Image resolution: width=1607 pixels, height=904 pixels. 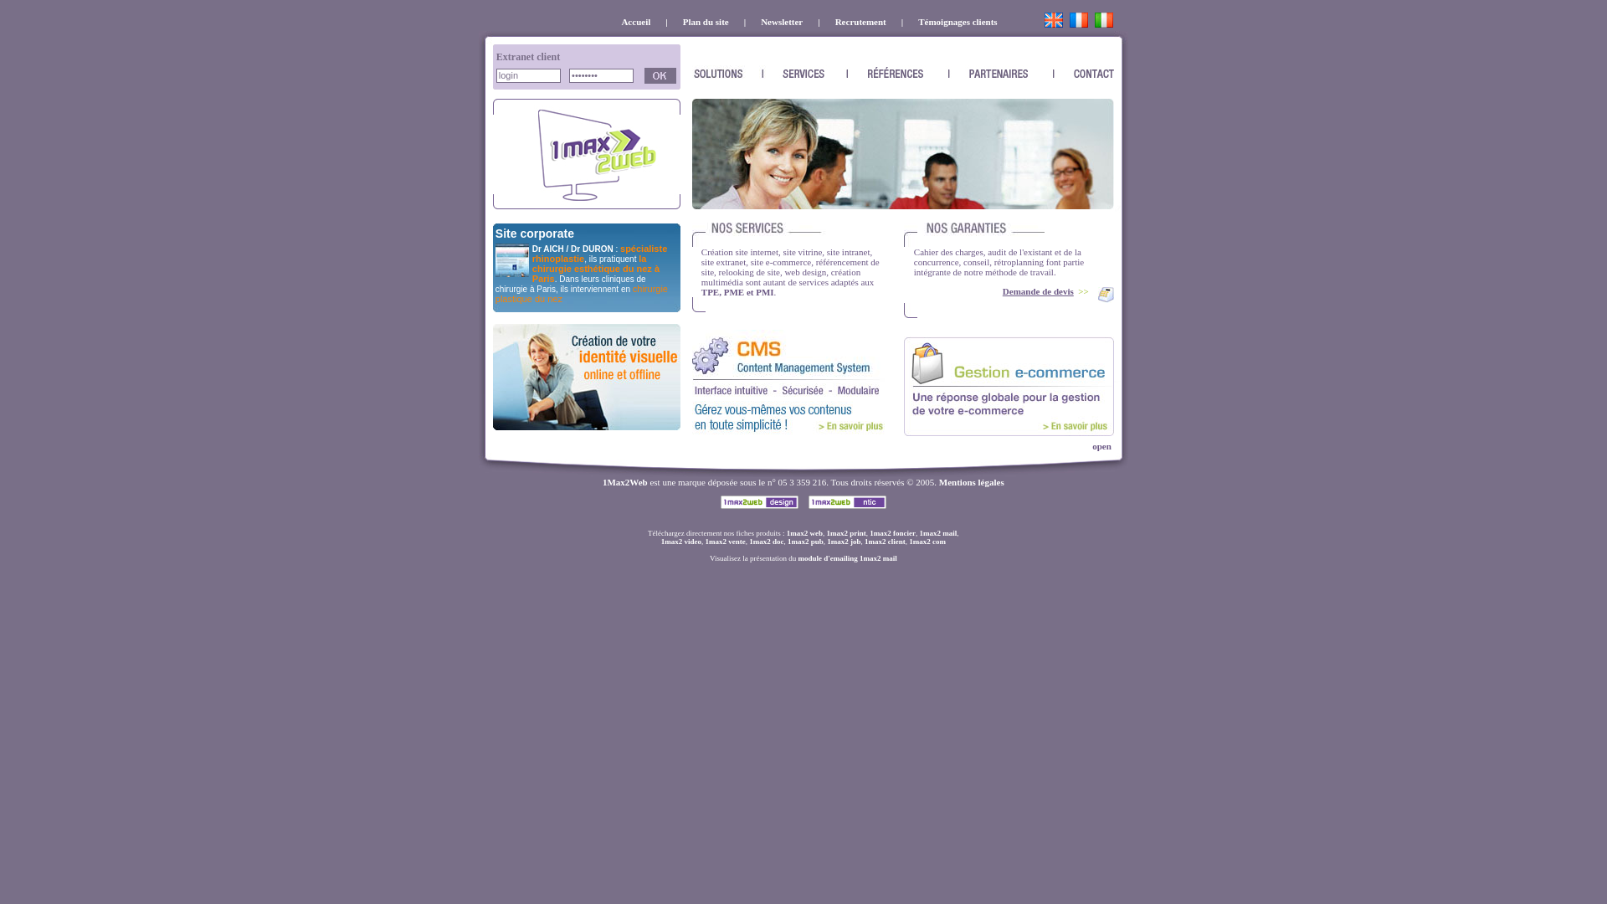 I want to click on 1max2 vente, so click(x=725, y=542).